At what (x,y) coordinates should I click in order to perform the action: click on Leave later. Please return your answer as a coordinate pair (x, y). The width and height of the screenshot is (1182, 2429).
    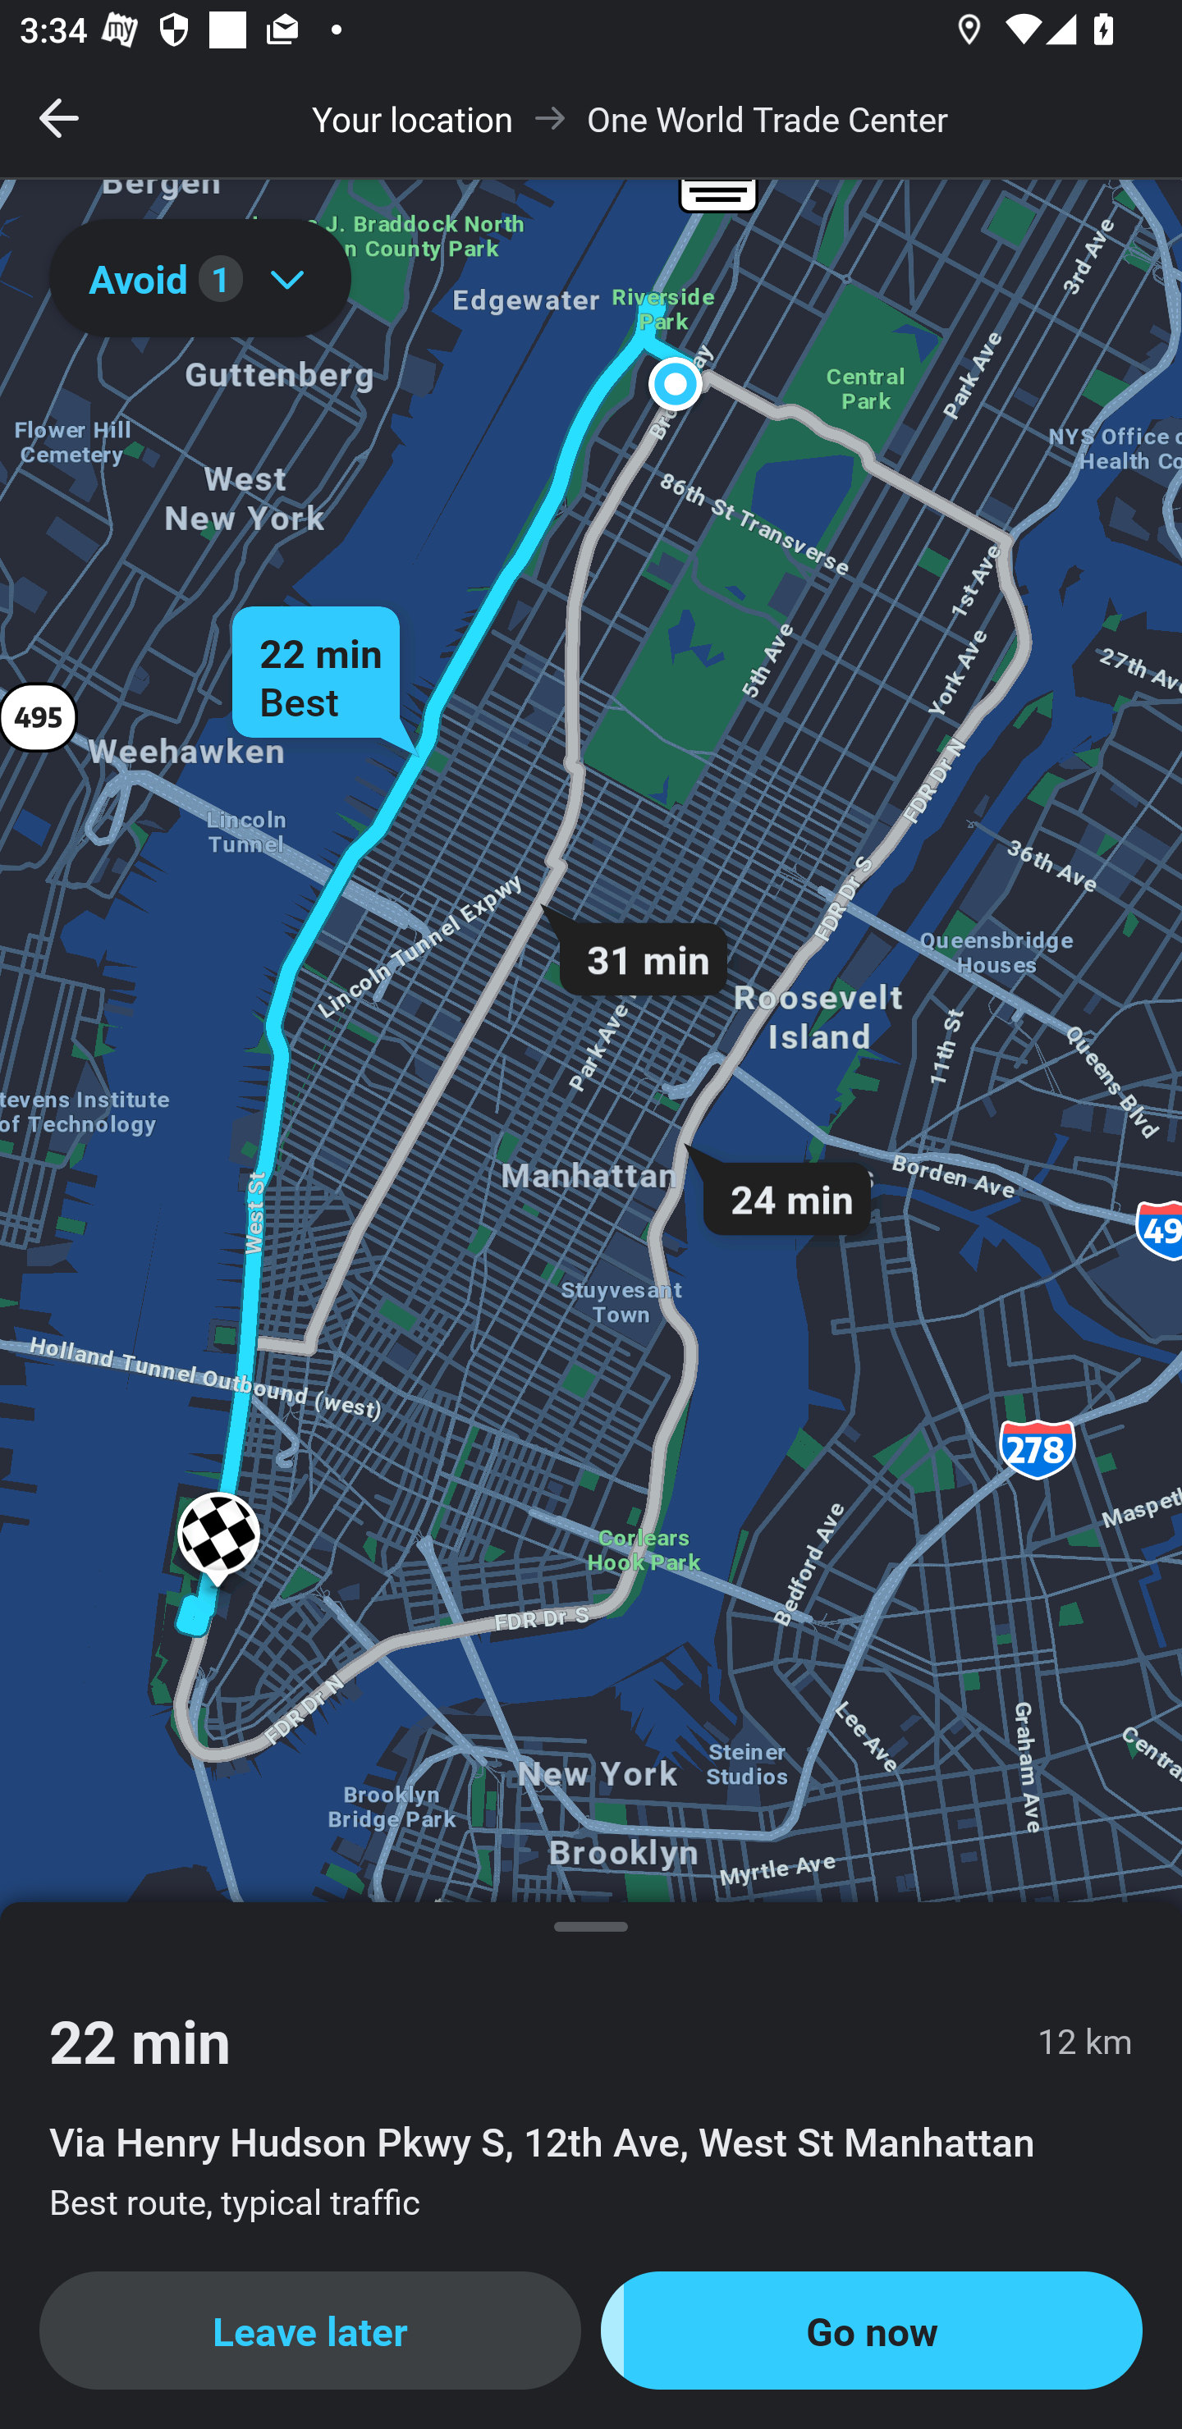
    Looking at the image, I should click on (310, 2331).